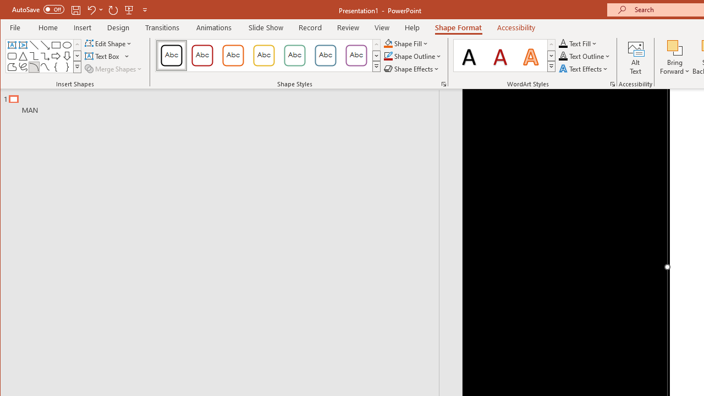 Image resolution: width=704 pixels, height=396 pixels. What do you see at coordinates (162, 28) in the screenshot?
I see `Transitions` at bounding box center [162, 28].